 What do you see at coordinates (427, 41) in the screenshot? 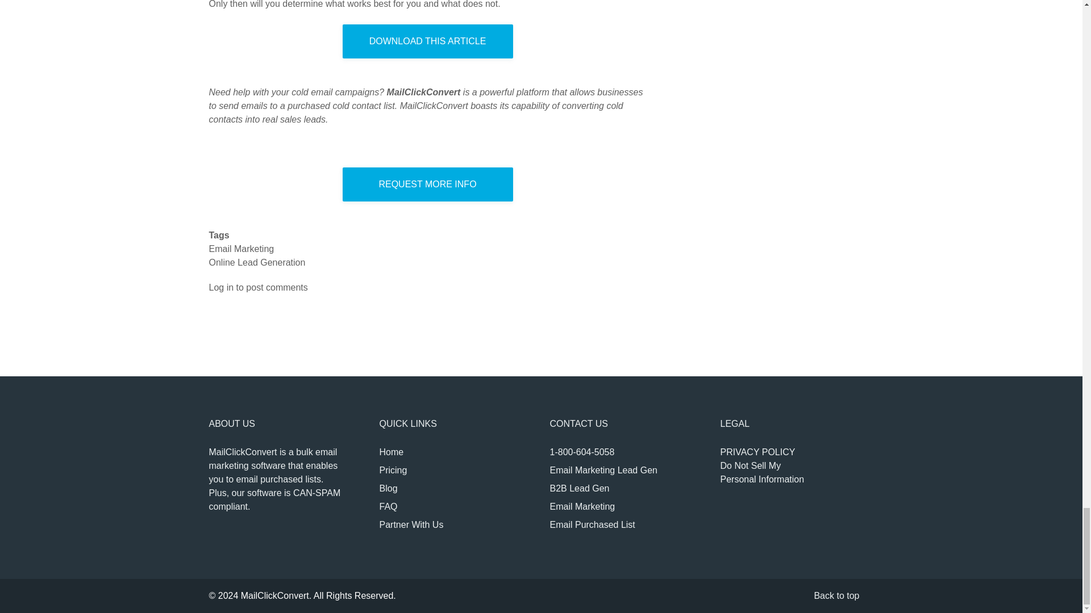
I see `DOWNLOAD THIS ARTICLE` at bounding box center [427, 41].